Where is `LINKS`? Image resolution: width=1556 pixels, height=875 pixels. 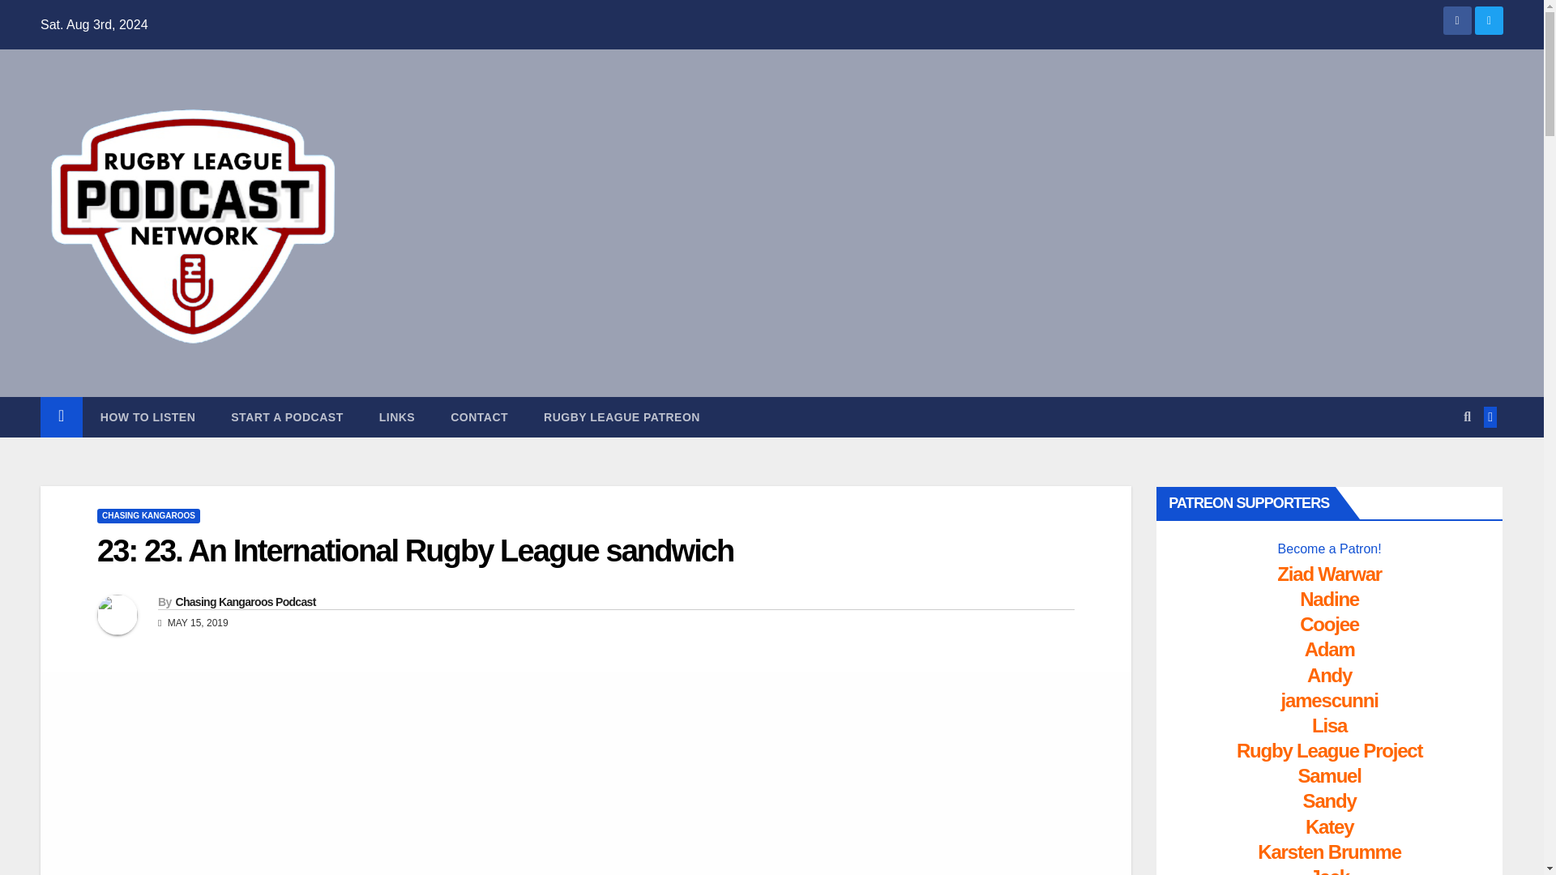
LINKS is located at coordinates (397, 417).